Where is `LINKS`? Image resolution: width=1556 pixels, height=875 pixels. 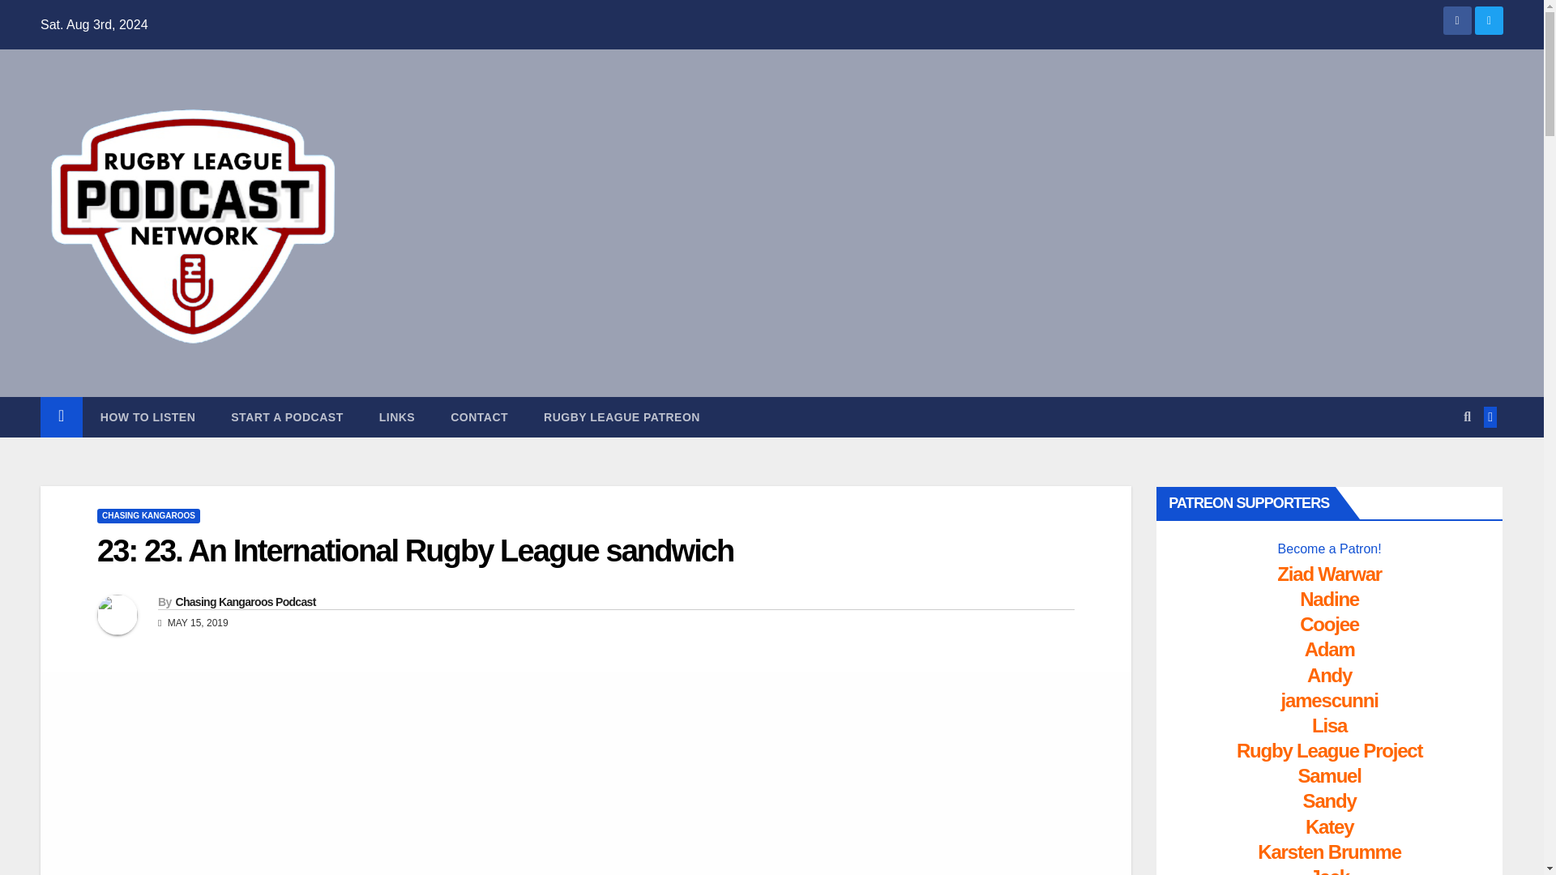
LINKS is located at coordinates (397, 417).